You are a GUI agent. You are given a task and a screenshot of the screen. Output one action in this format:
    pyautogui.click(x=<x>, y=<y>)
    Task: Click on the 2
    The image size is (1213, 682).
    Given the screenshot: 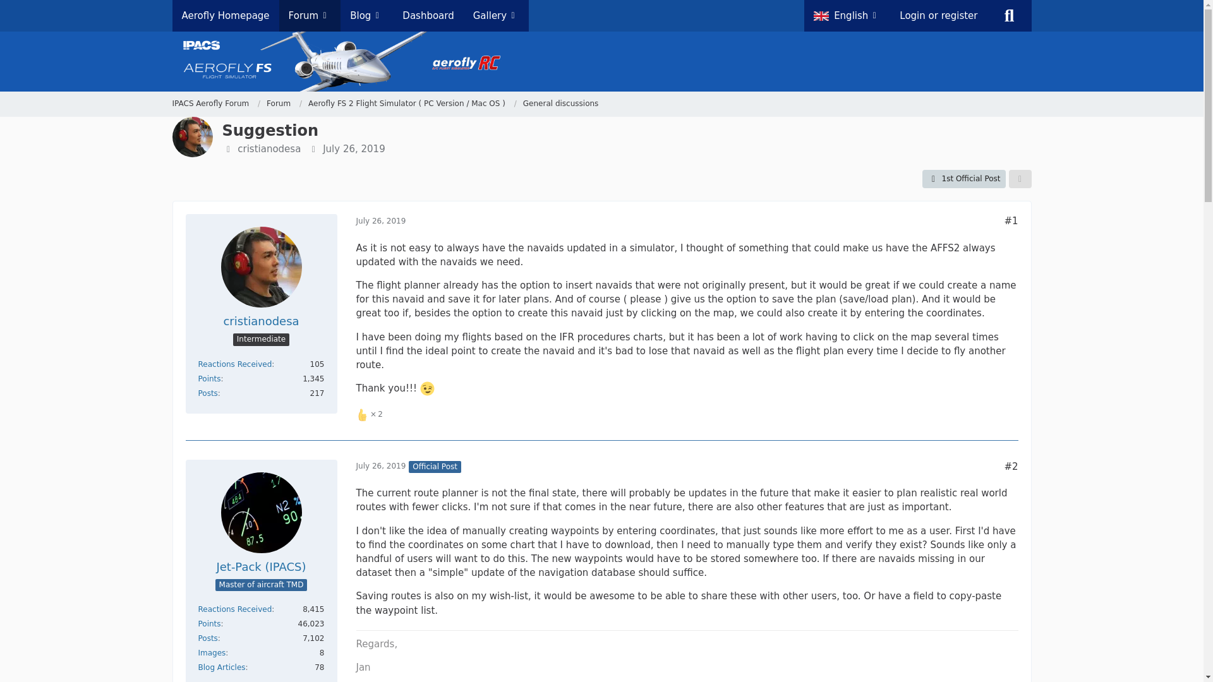 What is the action you would take?
    pyautogui.click(x=370, y=414)
    